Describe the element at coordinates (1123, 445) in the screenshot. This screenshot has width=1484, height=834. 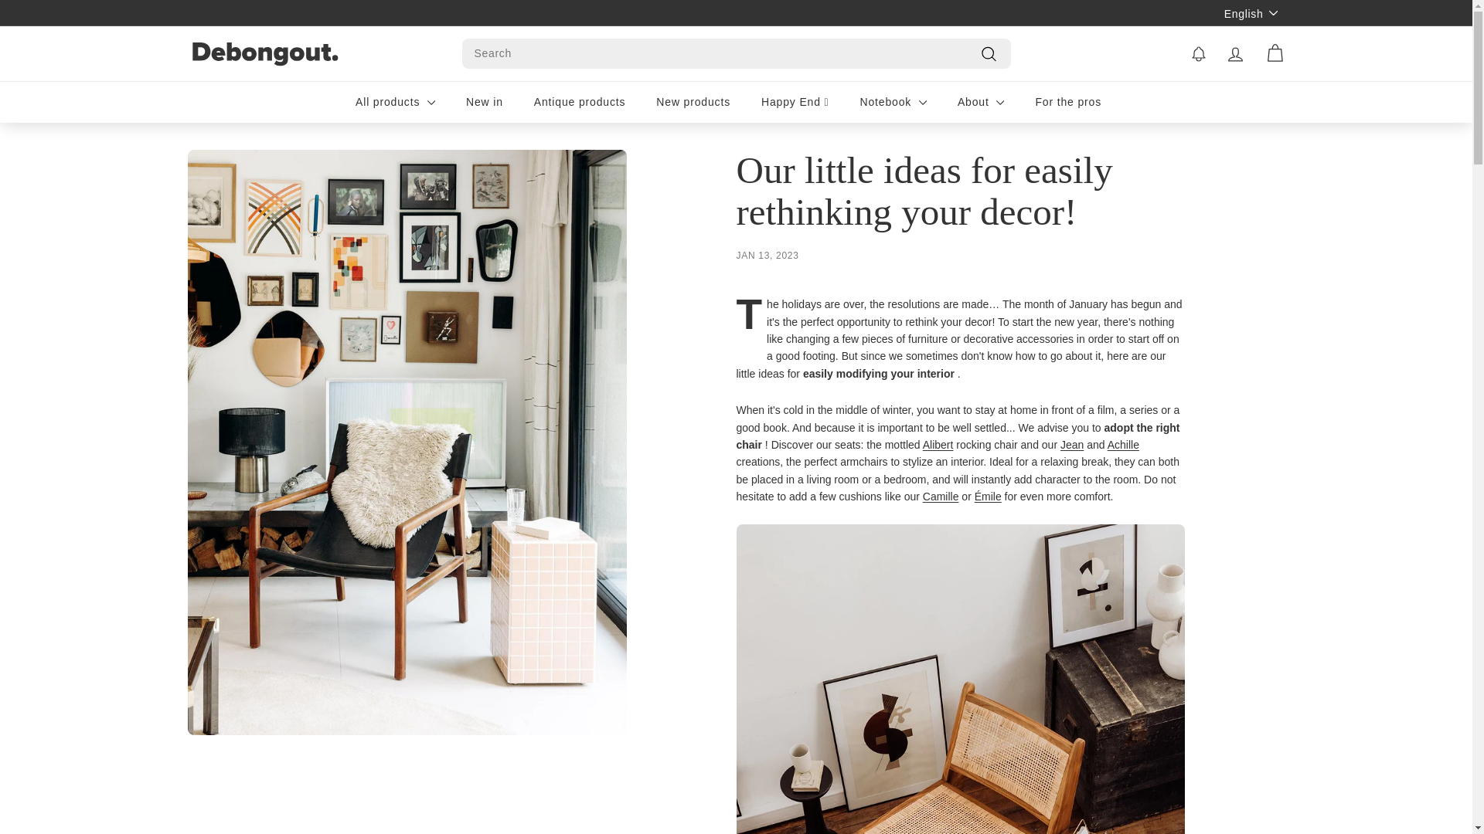
I see `Achille` at that location.